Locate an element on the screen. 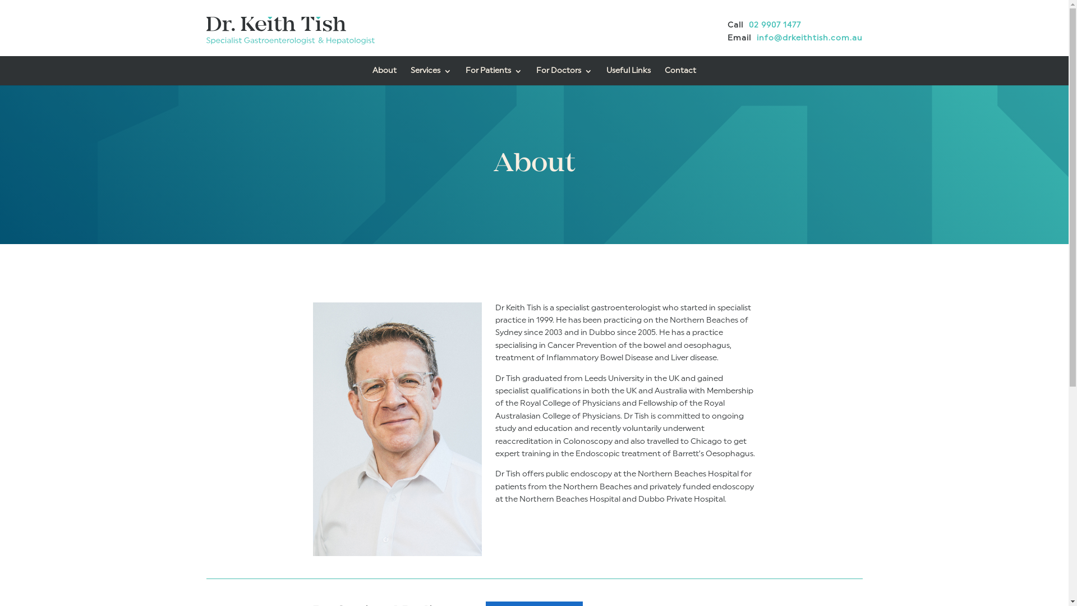 The height and width of the screenshot is (606, 1077). 02 9907 1477 is located at coordinates (772, 29).